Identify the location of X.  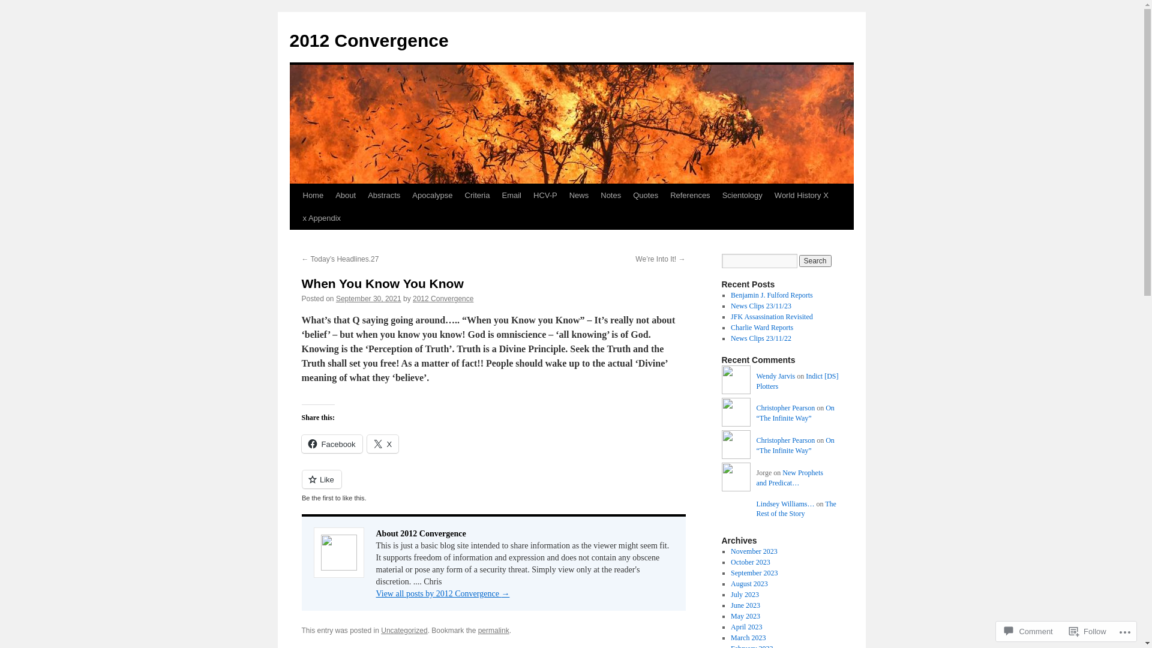
(383, 444).